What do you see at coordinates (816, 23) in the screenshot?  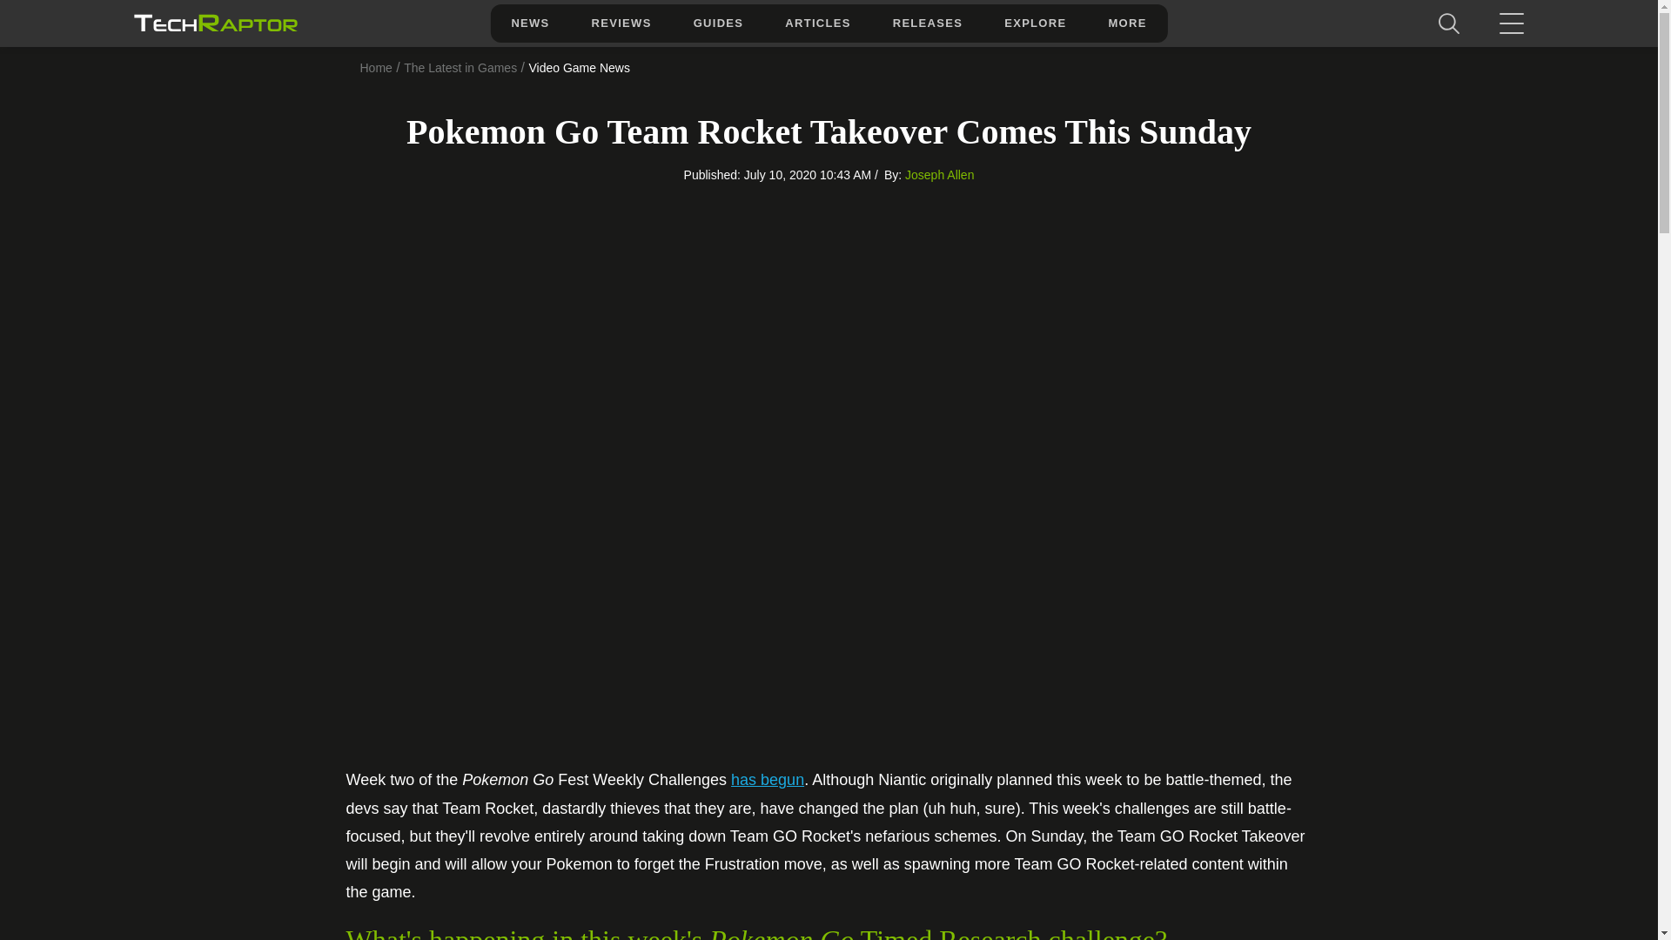 I see `ARTICLES` at bounding box center [816, 23].